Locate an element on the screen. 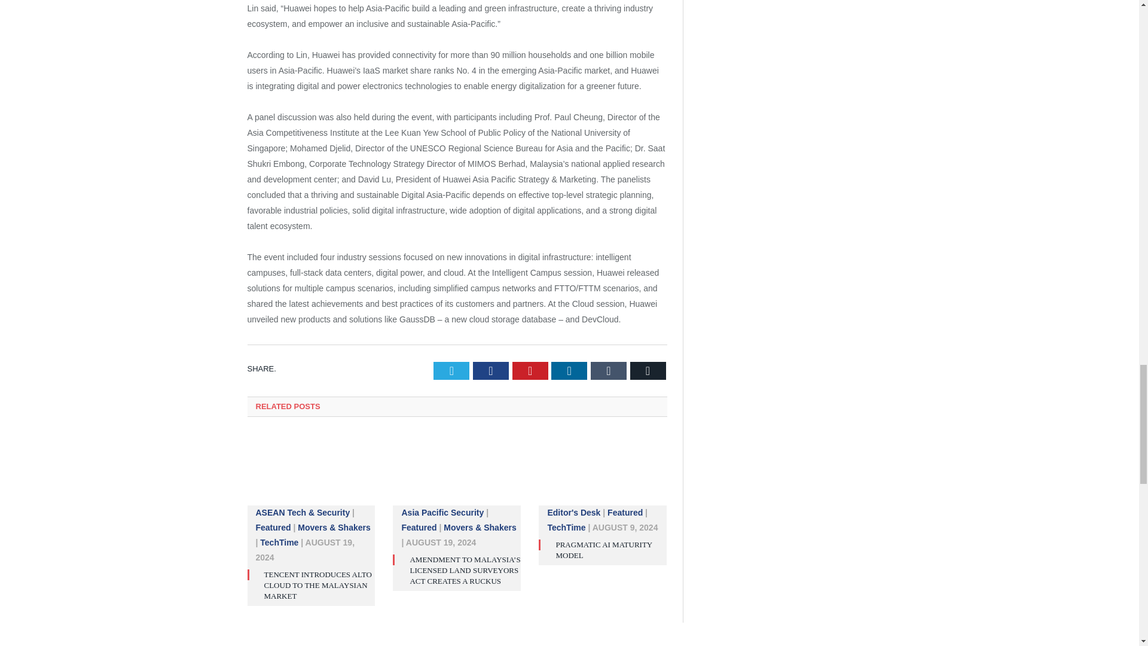 The width and height of the screenshot is (1148, 646). Tweet It is located at coordinates (451, 371).